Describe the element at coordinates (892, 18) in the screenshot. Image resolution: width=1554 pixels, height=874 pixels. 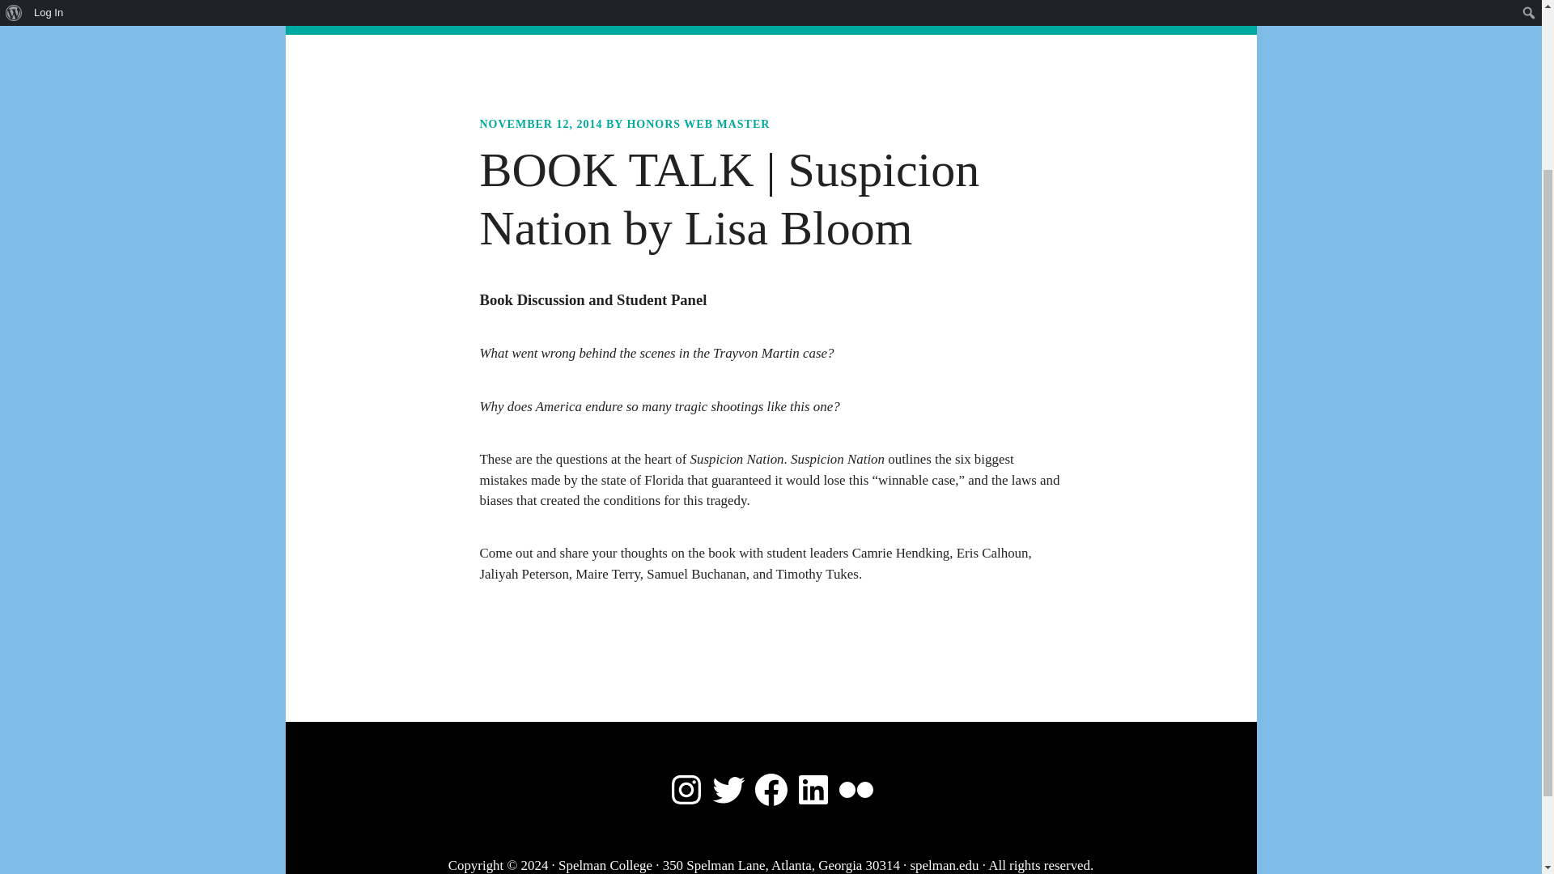
I see `Honors Alumnae` at that location.